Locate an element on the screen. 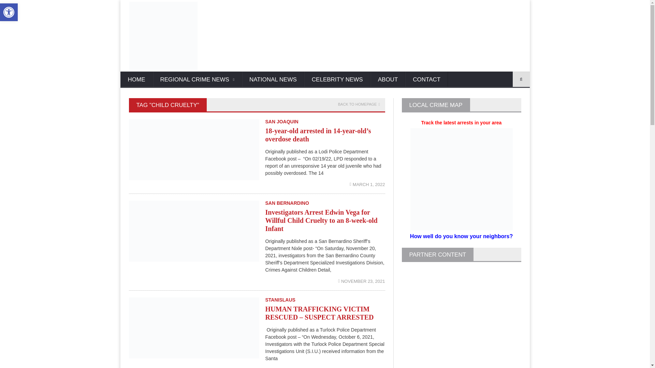  Latest Arrests in your area is located at coordinates (461, 131).